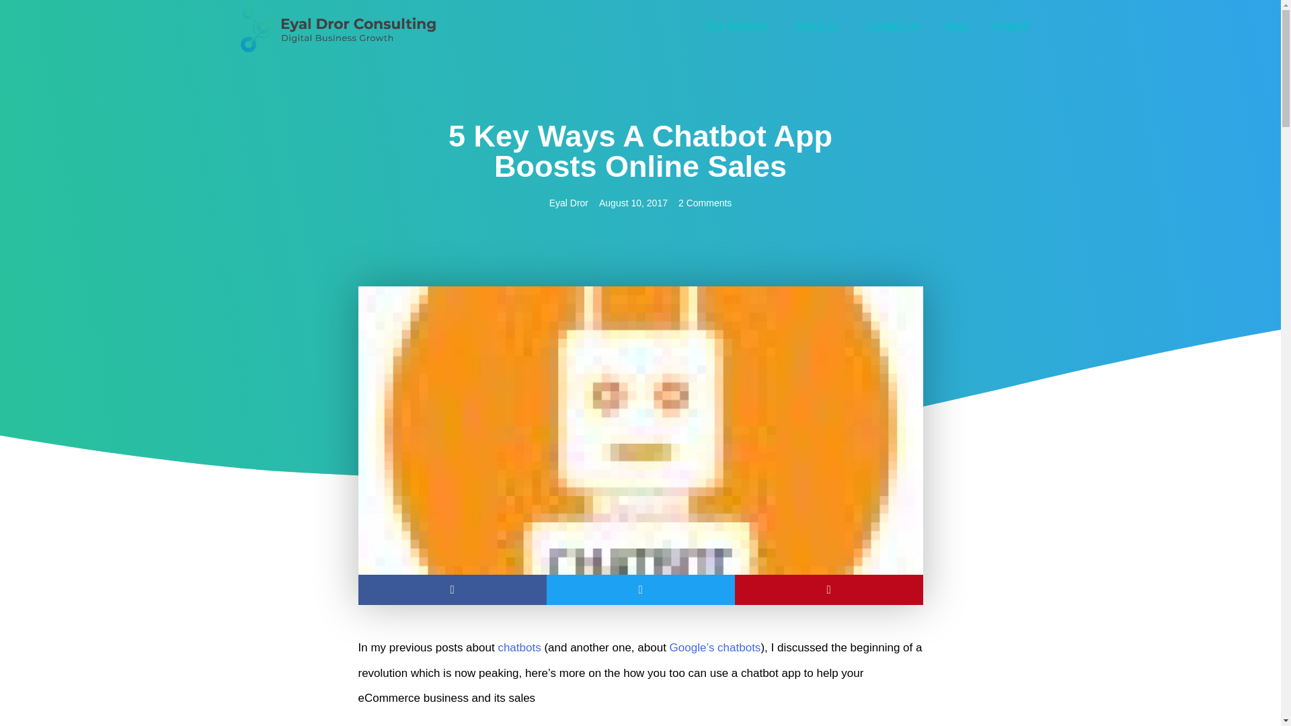 This screenshot has height=726, width=1291. Describe the element at coordinates (736, 27) in the screenshot. I see `Our Services` at that location.